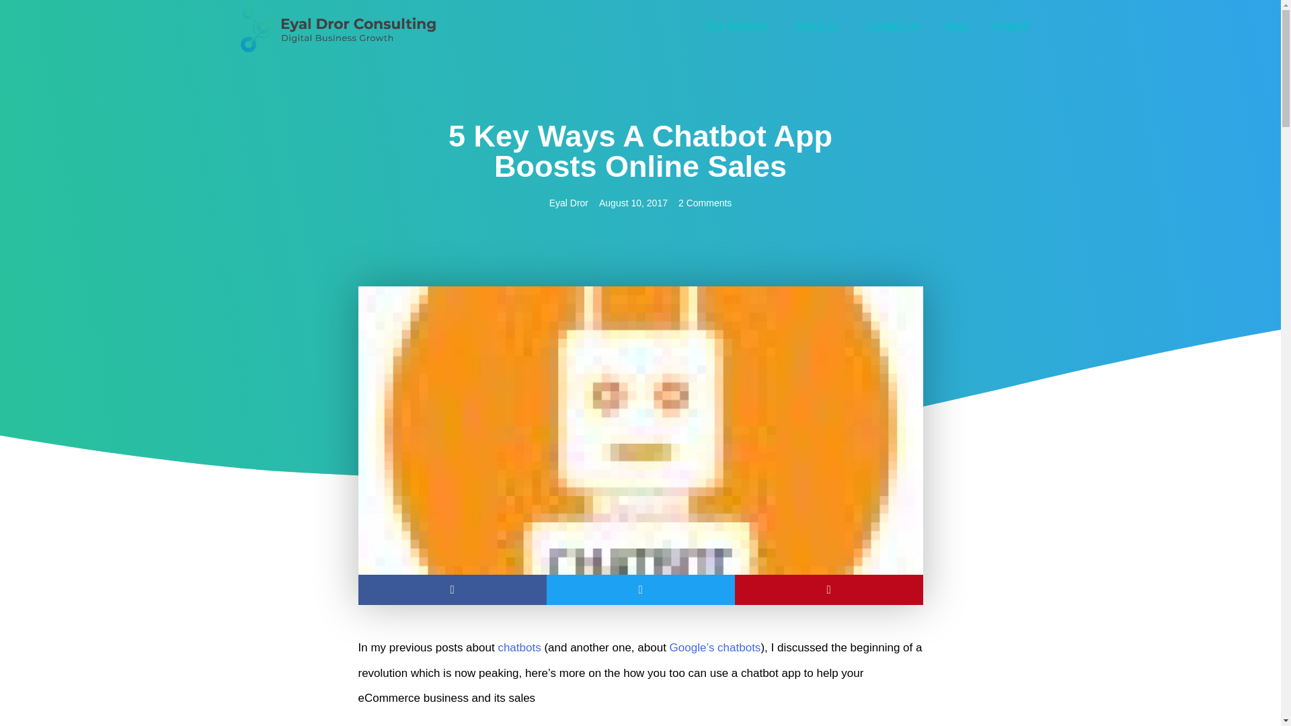 This screenshot has height=726, width=1291. Describe the element at coordinates (736, 27) in the screenshot. I see `Our Services` at that location.